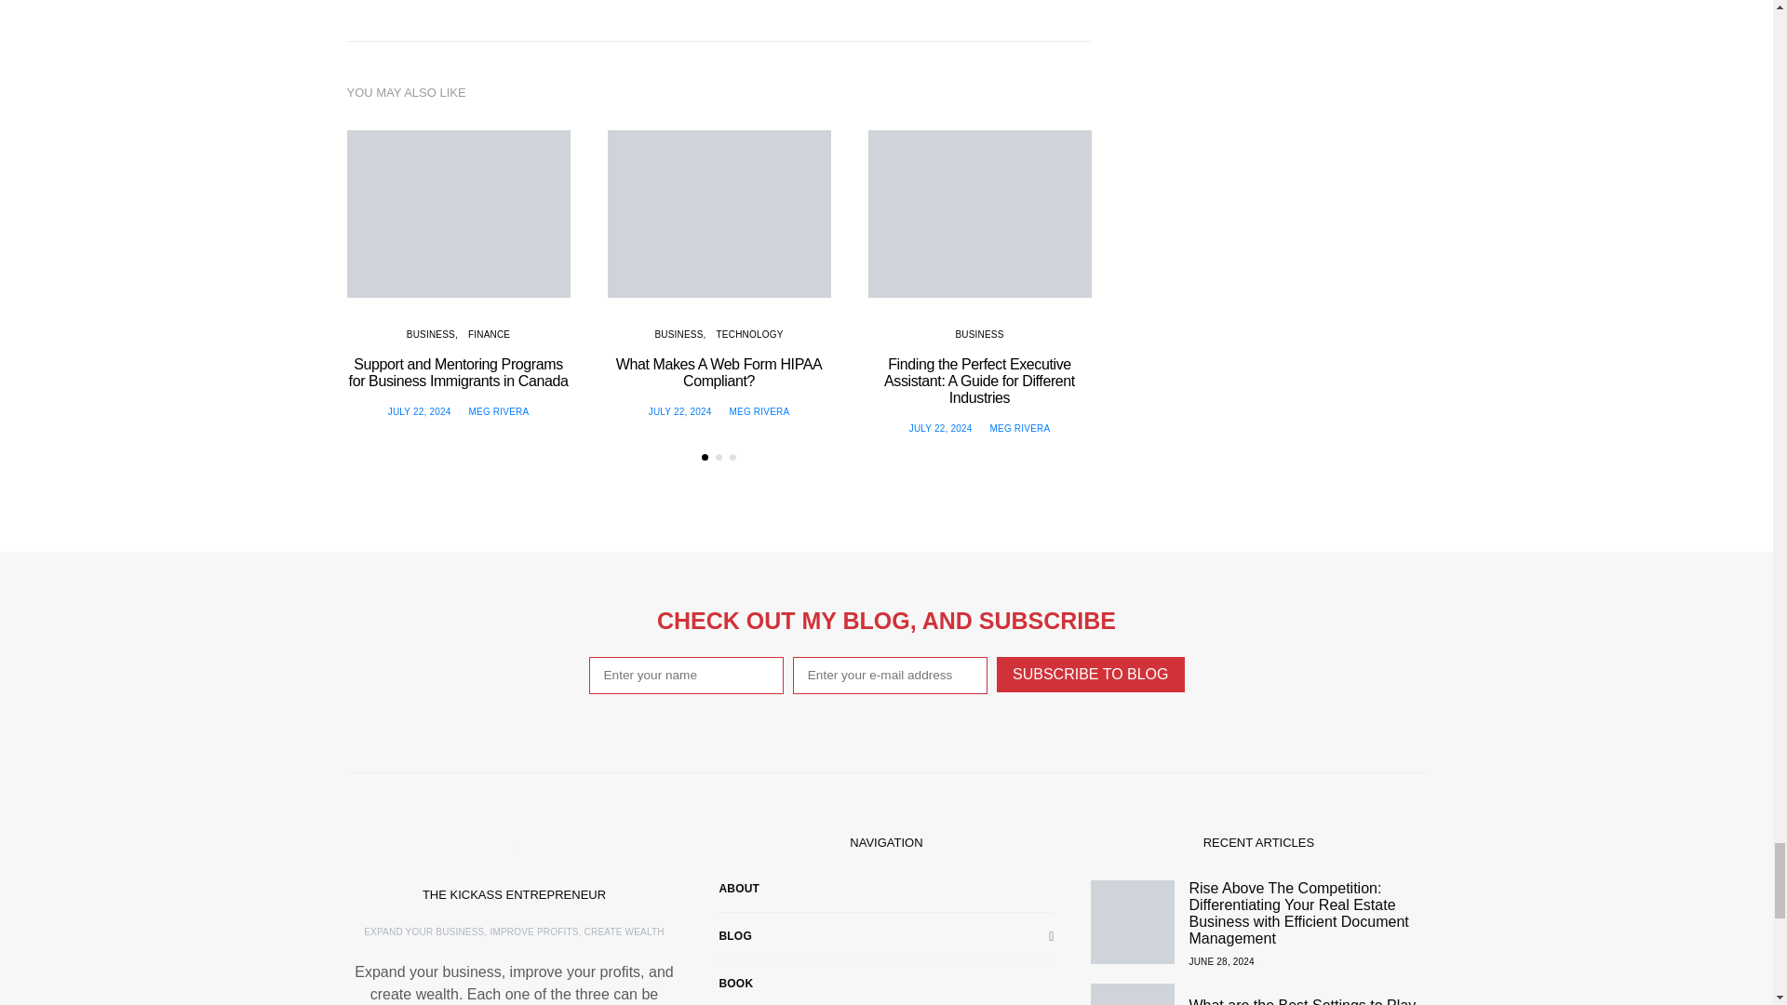 The width and height of the screenshot is (1787, 1005). I want to click on View all posts by Meg Rivera, so click(759, 411).